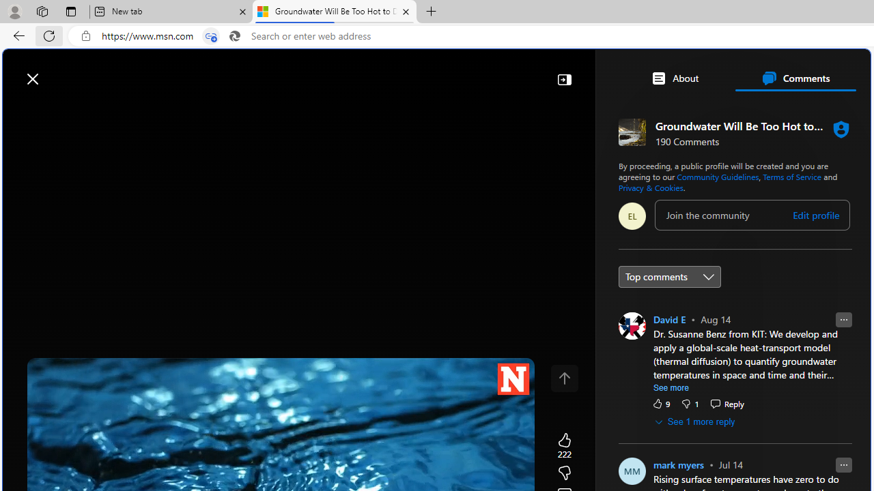 Image resolution: width=874 pixels, height=491 pixels. What do you see at coordinates (20, 110) in the screenshot?
I see `Class: button-glyph` at bounding box center [20, 110].